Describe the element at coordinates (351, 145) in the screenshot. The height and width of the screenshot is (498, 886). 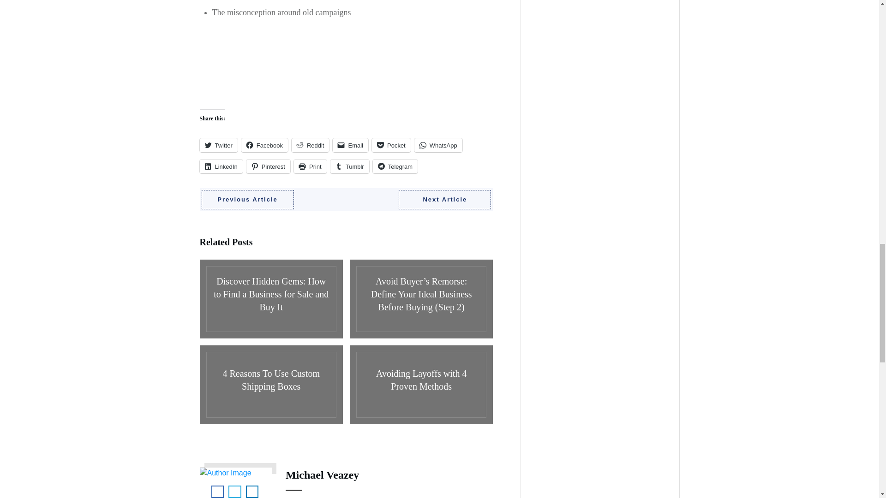
I see `Email` at that location.